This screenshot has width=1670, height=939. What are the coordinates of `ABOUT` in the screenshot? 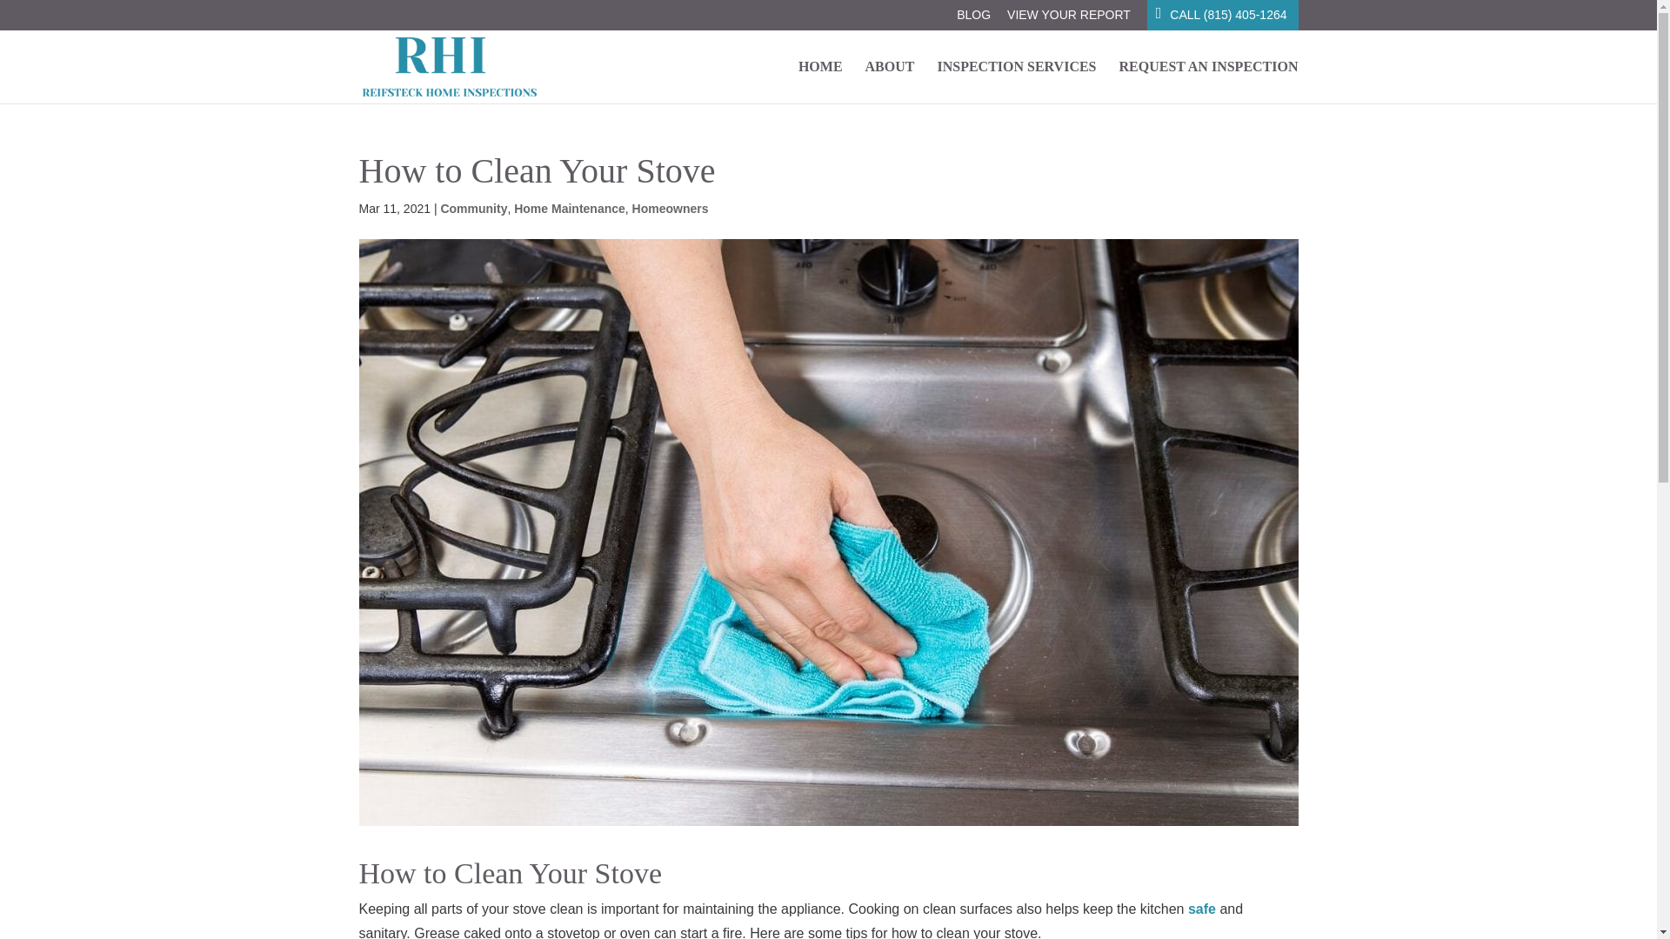 It's located at (890, 82).